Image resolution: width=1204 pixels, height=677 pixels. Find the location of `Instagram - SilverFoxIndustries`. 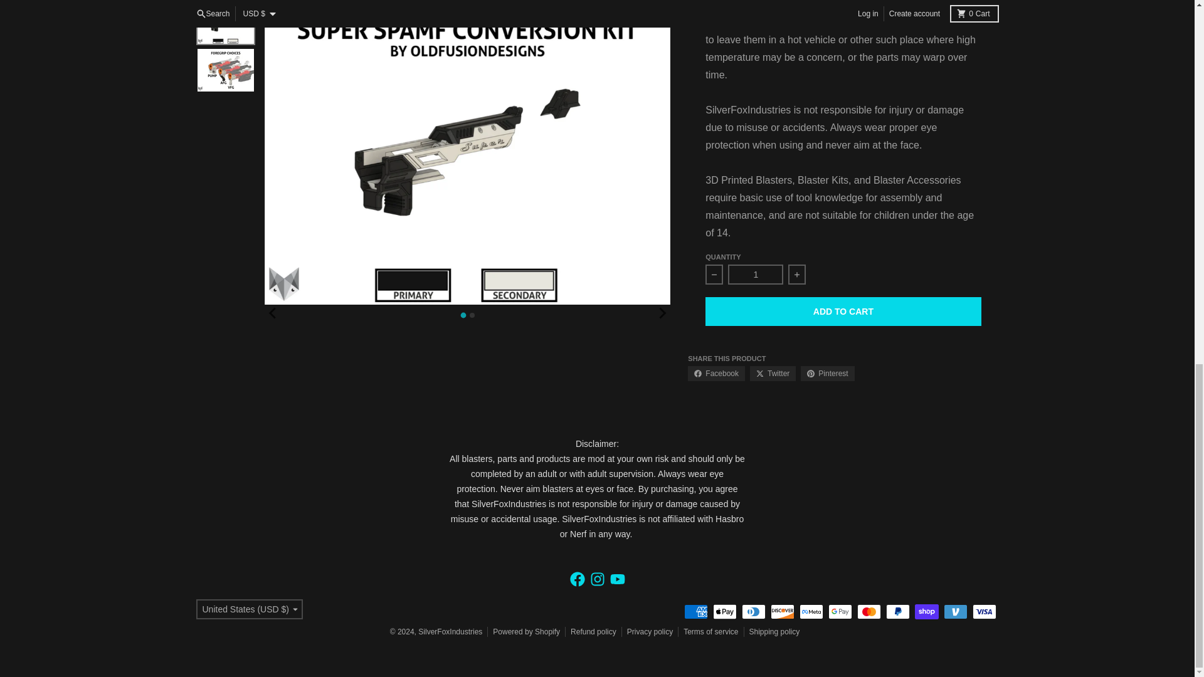

Instagram - SilverFoxIndustries is located at coordinates (597, 579).